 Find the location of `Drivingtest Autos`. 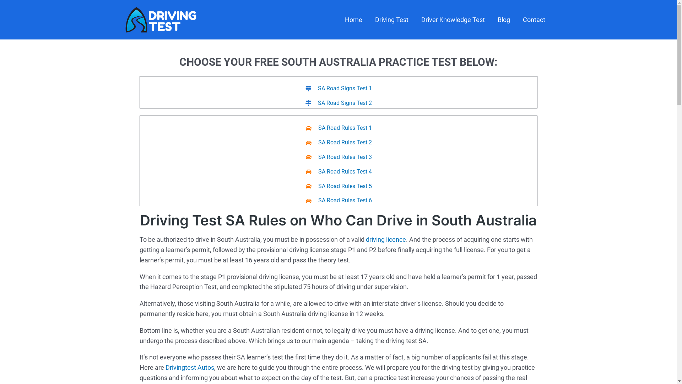

Drivingtest Autos is located at coordinates (190, 368).